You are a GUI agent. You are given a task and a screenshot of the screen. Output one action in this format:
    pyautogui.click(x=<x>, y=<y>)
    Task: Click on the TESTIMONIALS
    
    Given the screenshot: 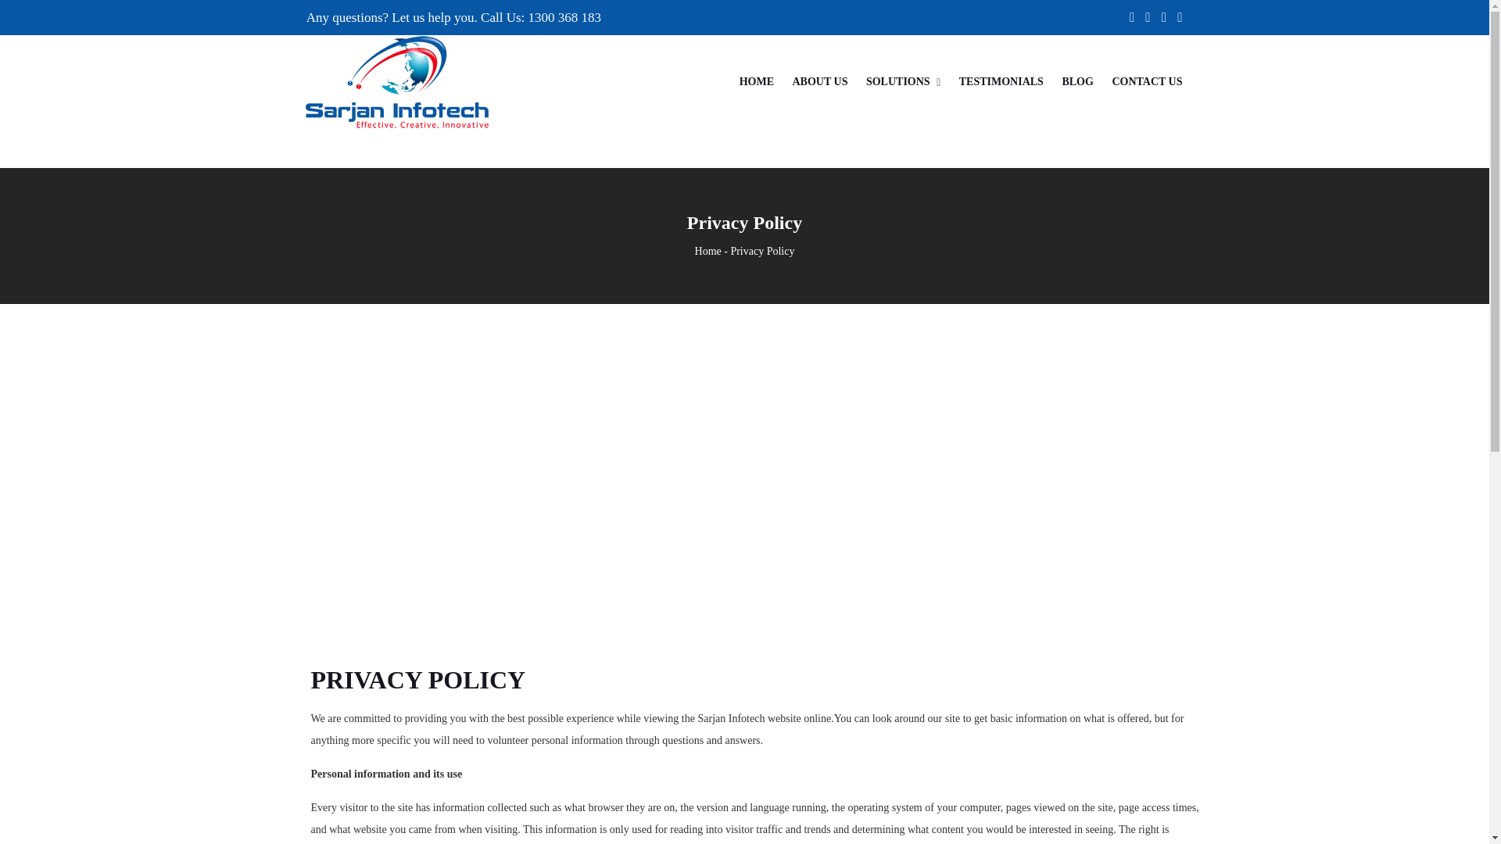 What is the action you would take?
    pyautogui.click(x=1001, y=81)
    